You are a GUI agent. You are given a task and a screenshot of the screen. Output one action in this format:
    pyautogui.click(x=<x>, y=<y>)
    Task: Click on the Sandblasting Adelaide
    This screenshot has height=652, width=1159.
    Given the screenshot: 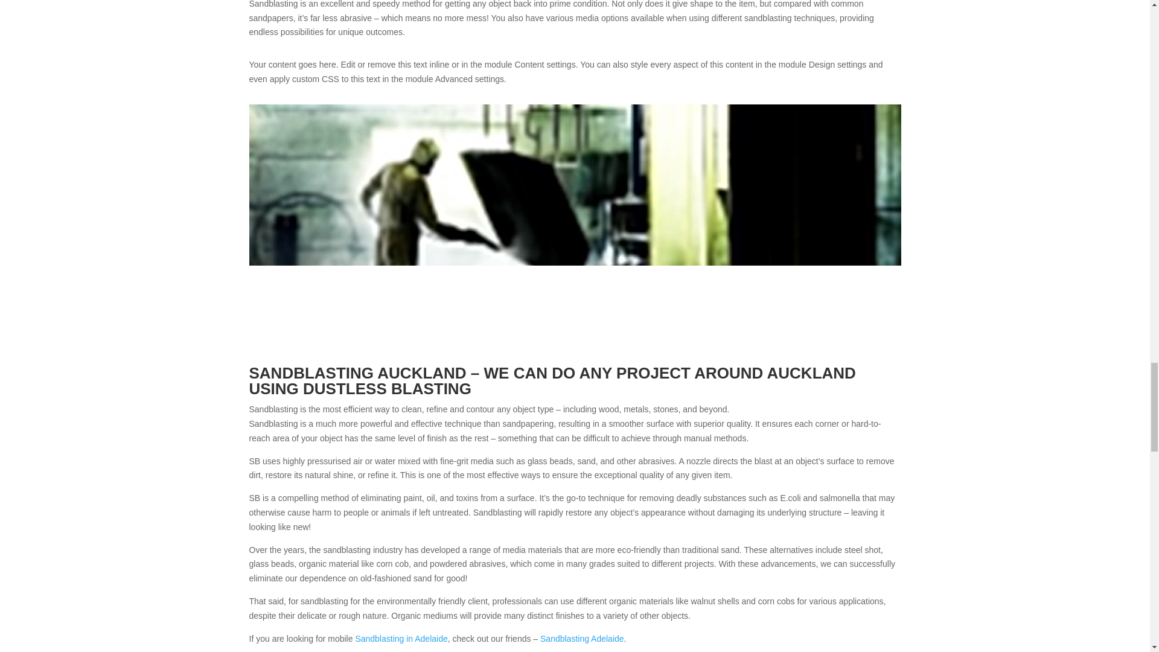 What is the action you would take?
    pyautogui.click(x=582, y=638)
    